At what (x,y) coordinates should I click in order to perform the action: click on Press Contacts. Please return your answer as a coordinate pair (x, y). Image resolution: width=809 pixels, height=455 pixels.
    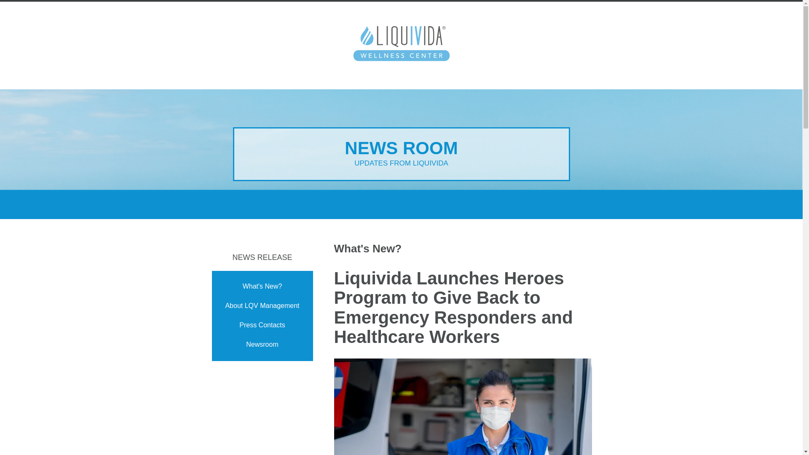
    Looking at the image, I should click on (262, 325).